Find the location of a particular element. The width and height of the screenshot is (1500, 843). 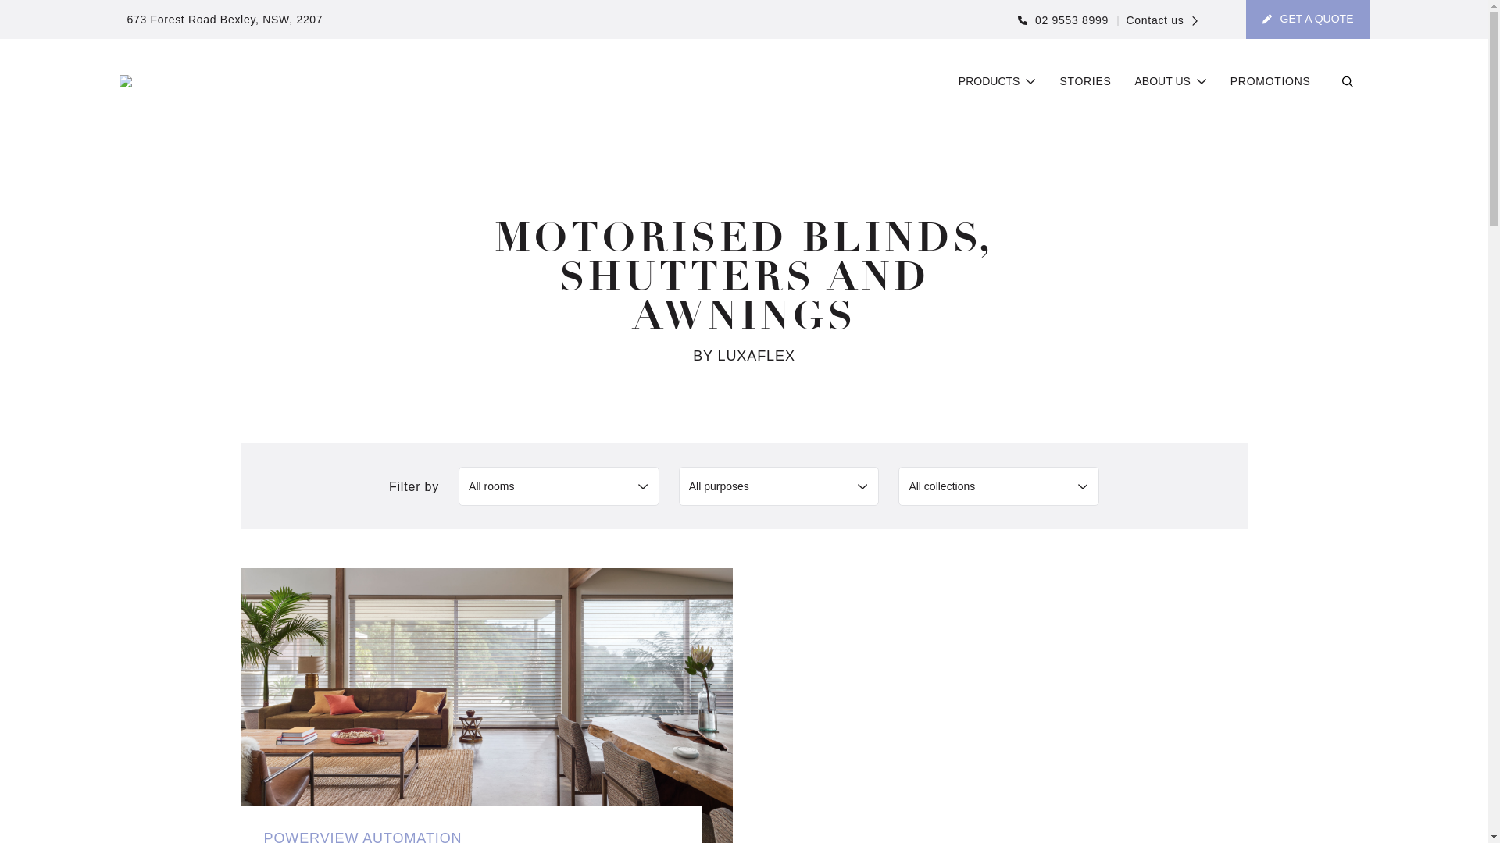

ABOUT US is located at coordinates (1171, 82).